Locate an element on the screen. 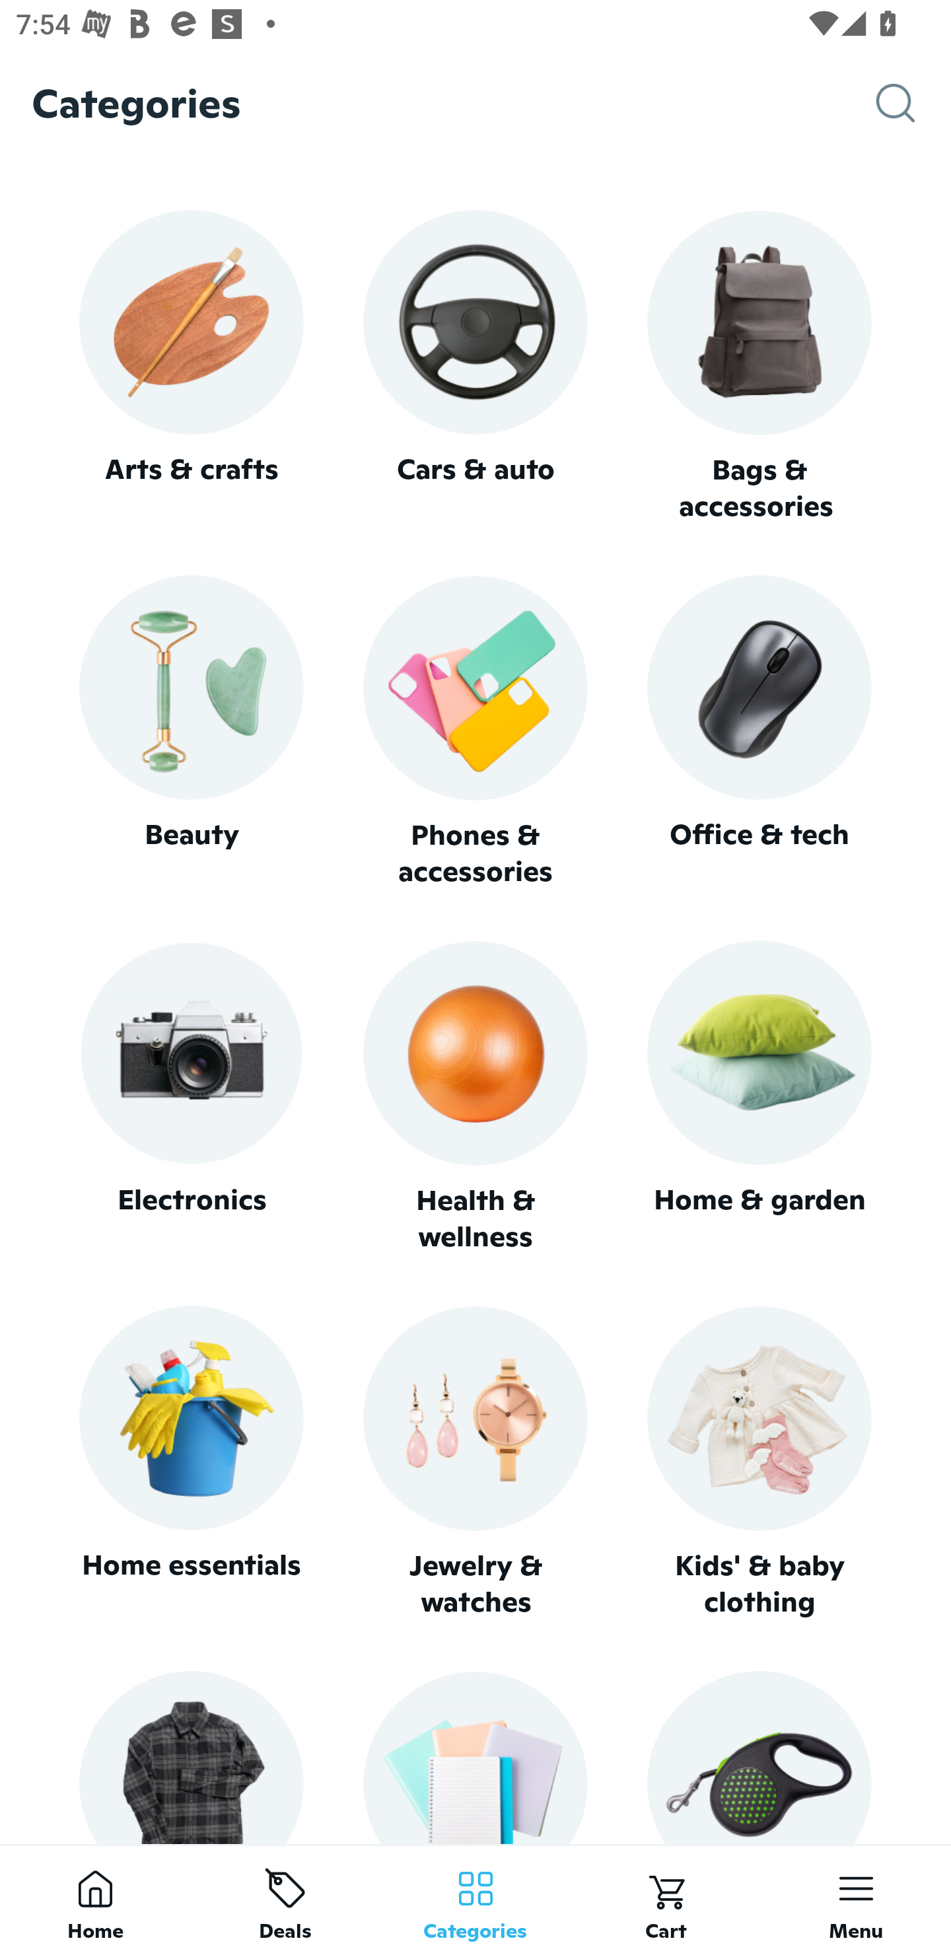 Image resolution: width=951 pixels, height=1955 pixels. Cars & auto is located at coordinates (475, 366).